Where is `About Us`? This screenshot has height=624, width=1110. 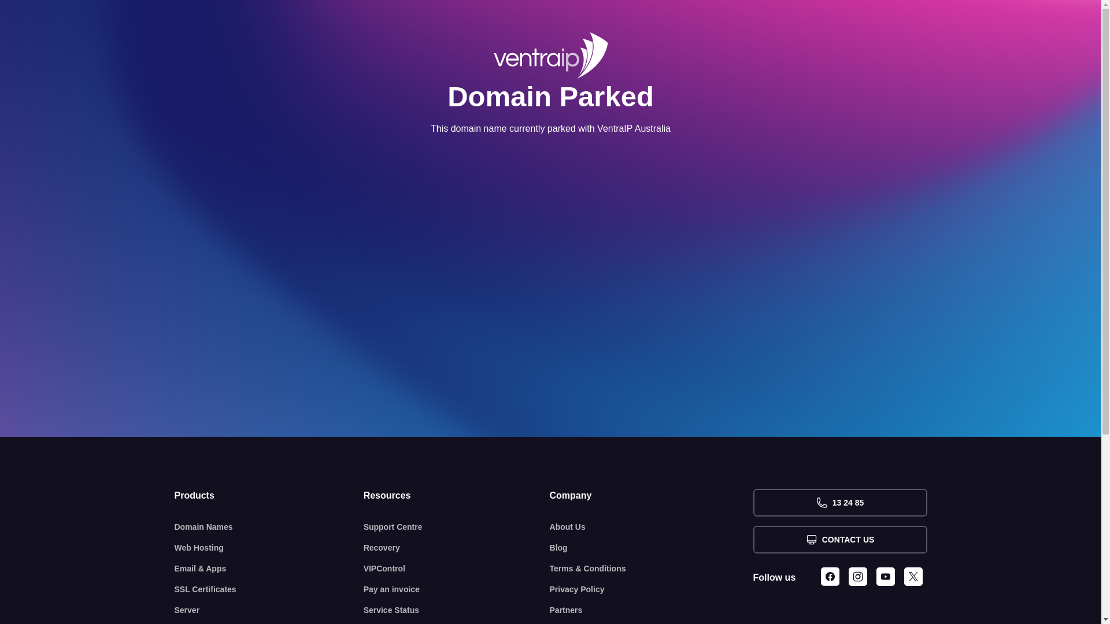
About Us is located at coordinates (652, 527).